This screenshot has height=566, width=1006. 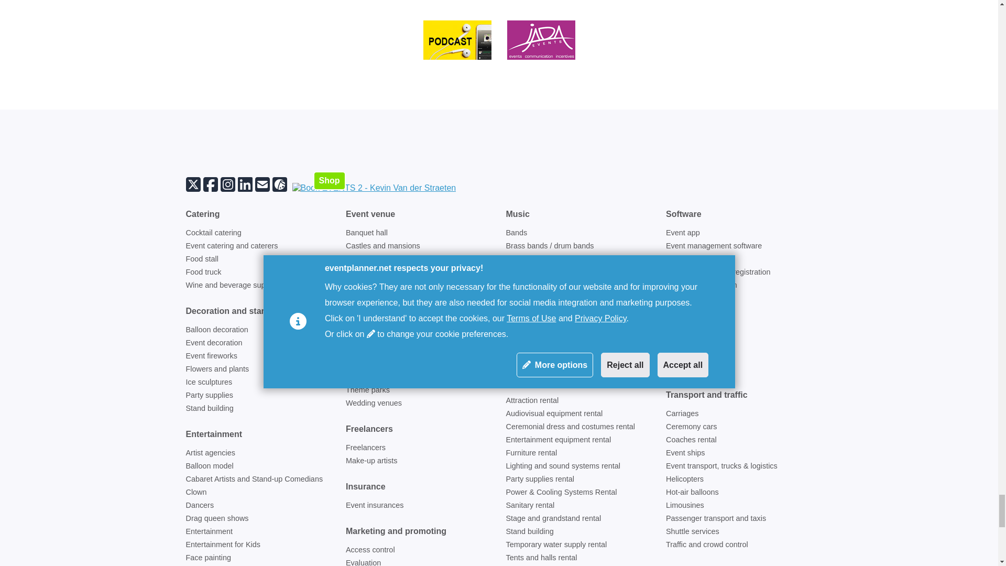 What do you see at coordinates (234, 285) in the screenshot?
I see `Wine and beverages` at bounding box center [234, 285].